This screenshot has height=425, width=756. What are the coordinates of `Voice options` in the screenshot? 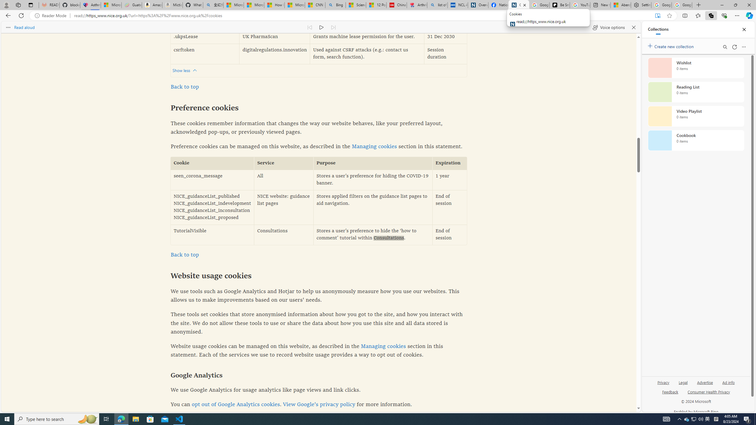 It's located at (608, 27).